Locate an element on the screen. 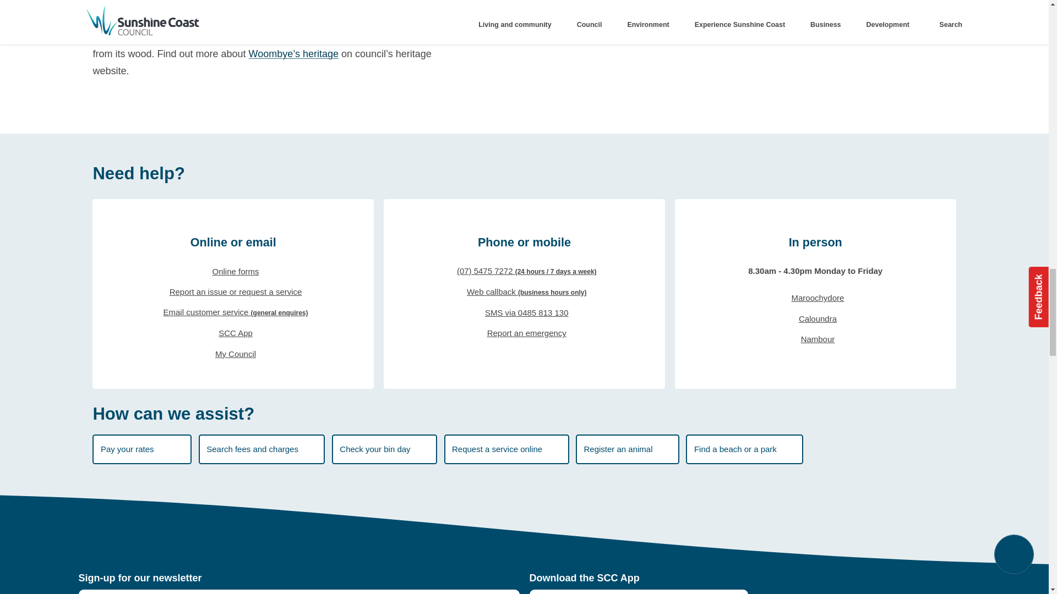  Caloundra is located at coordinates (815, 318).